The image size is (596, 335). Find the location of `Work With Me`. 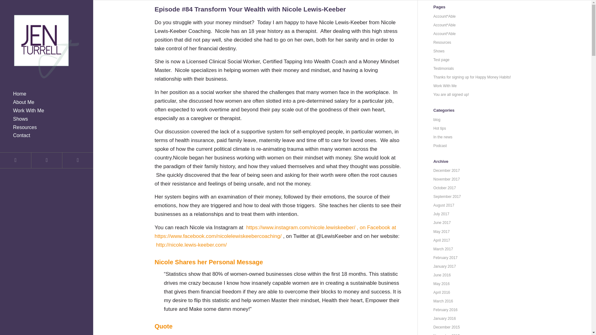

Work With Me is located at coordinates (47, 111).